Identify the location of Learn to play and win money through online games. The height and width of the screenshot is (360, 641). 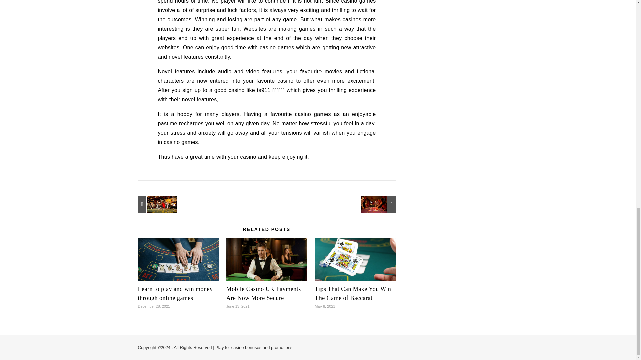
(175, 293).